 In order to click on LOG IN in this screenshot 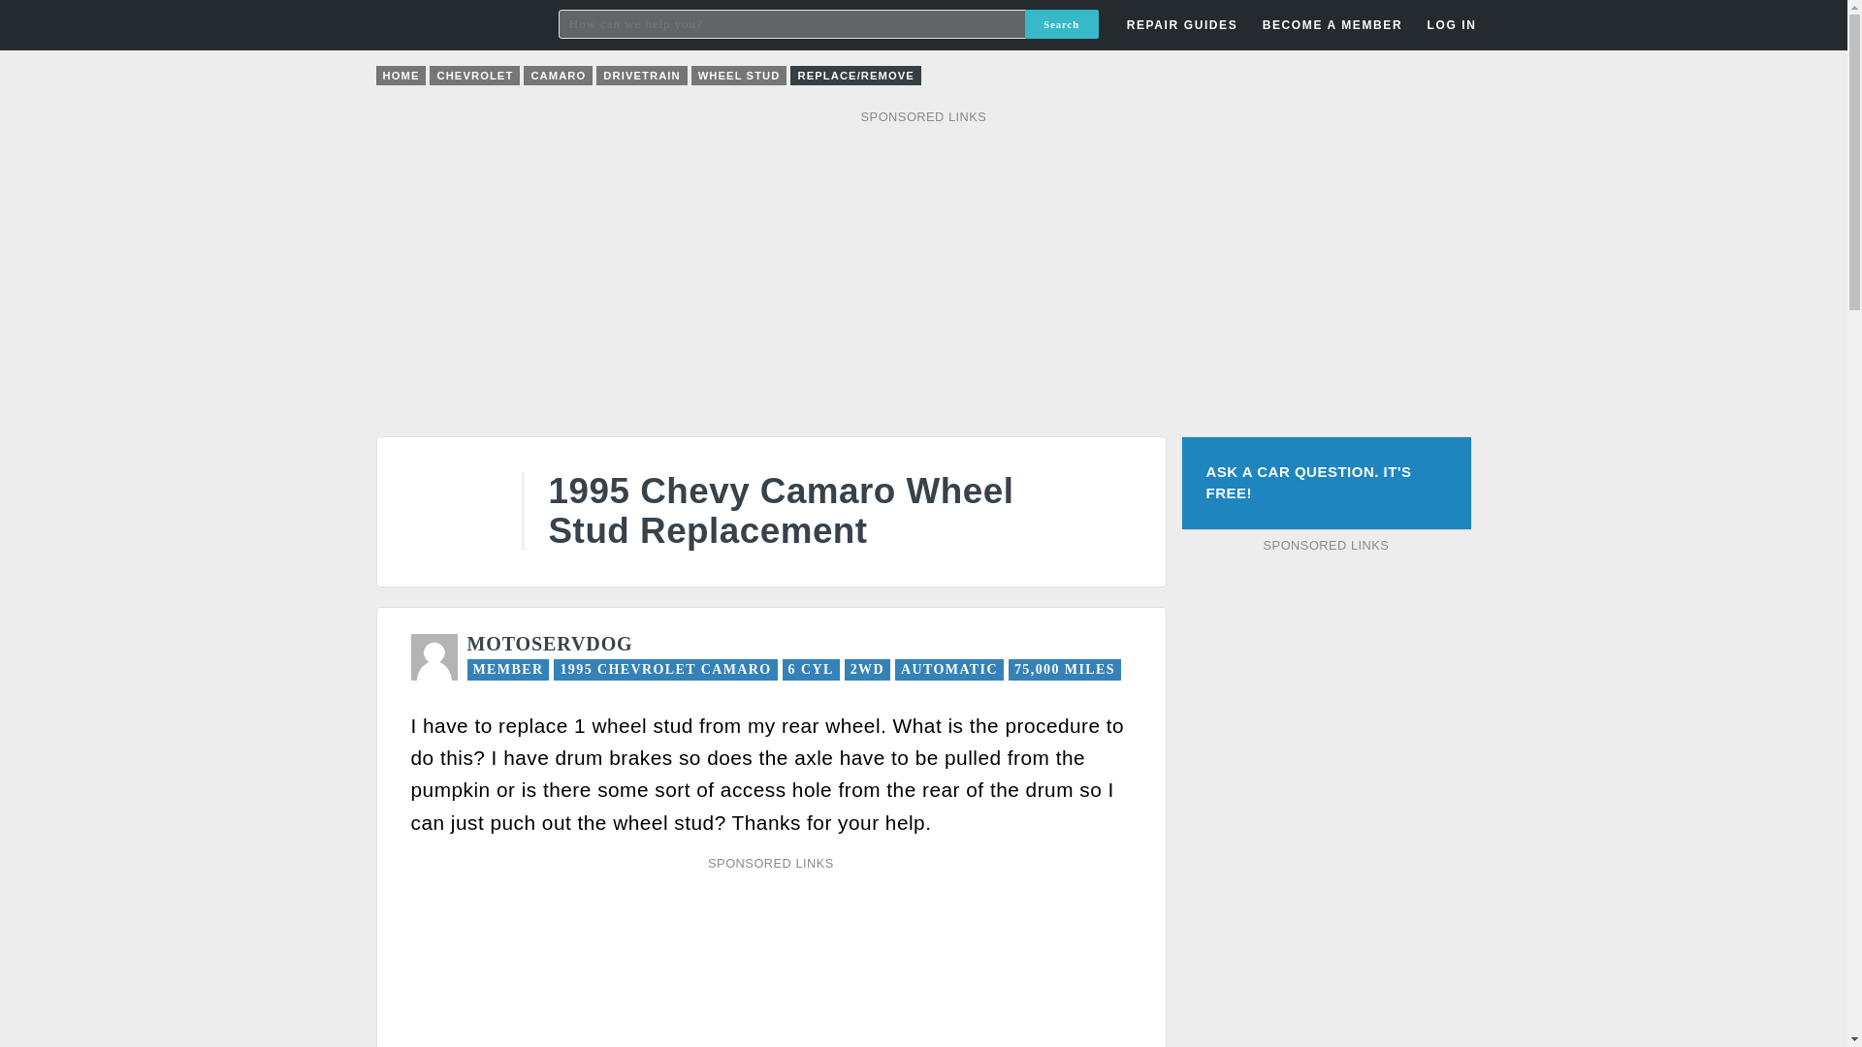, I will do `click(1340, 310)`.